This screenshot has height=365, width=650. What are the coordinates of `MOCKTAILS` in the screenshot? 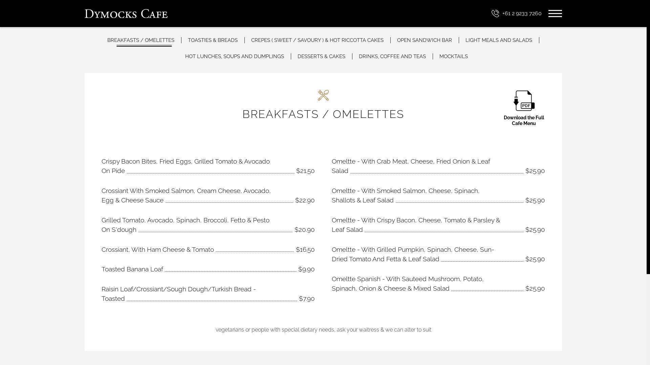 It's located at (451, 56).